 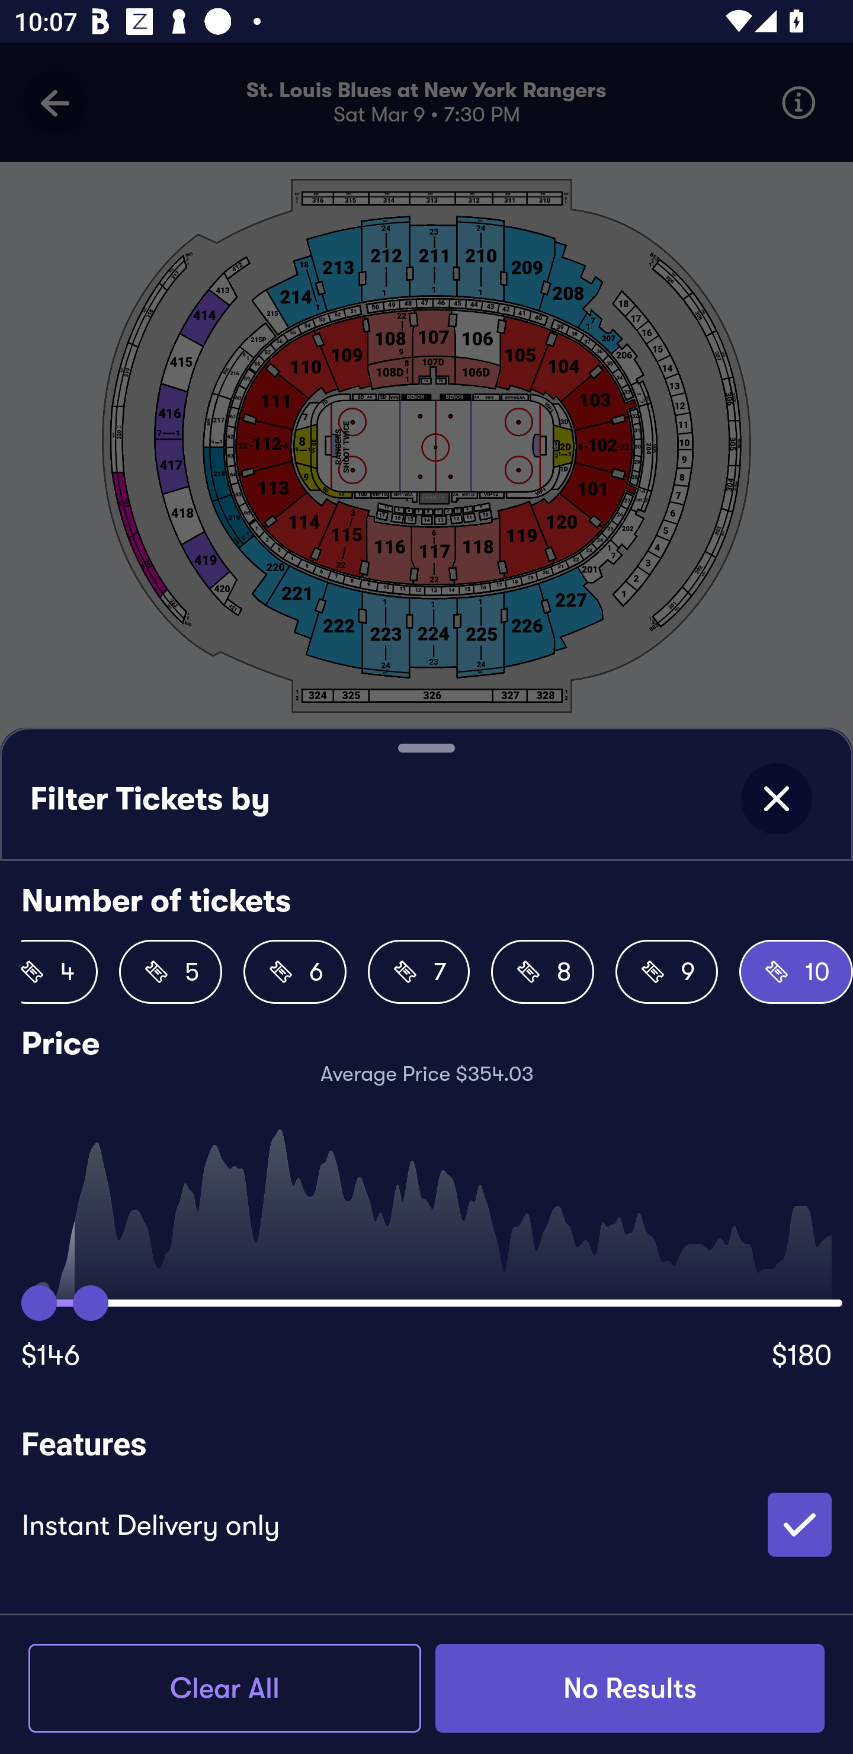 What do you see at coordinates (630, 1688) in the screenshot?
I see `No Results` at bounding box center [630, 1688].